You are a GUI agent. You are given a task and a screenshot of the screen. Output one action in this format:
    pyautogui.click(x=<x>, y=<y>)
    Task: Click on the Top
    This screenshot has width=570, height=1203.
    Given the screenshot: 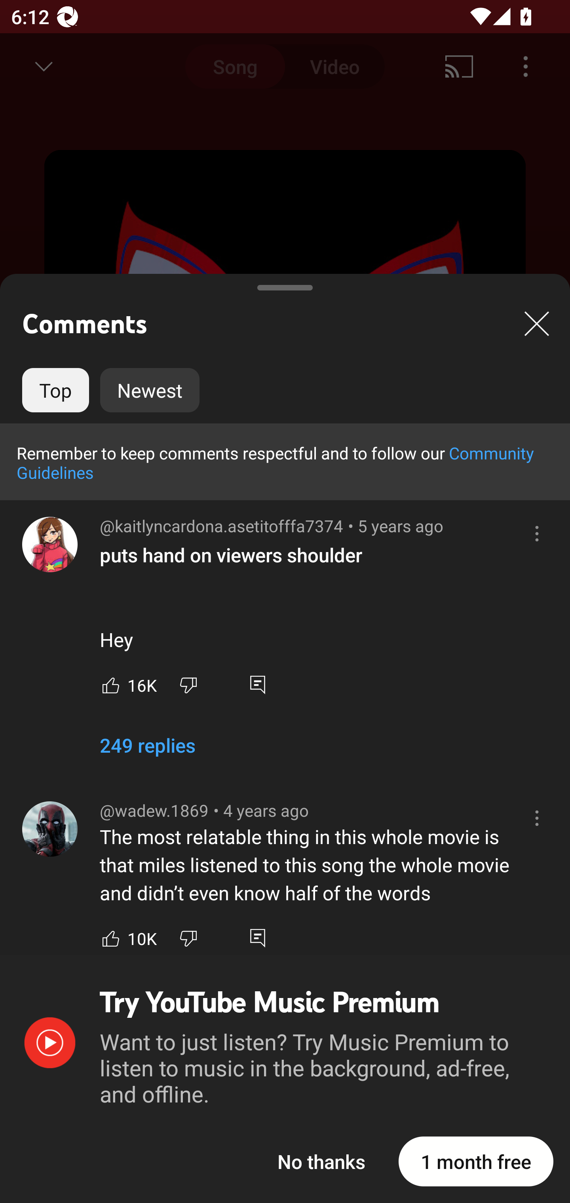 What is the action you would take?
    pyautogui.click(x=55, y=390)
    